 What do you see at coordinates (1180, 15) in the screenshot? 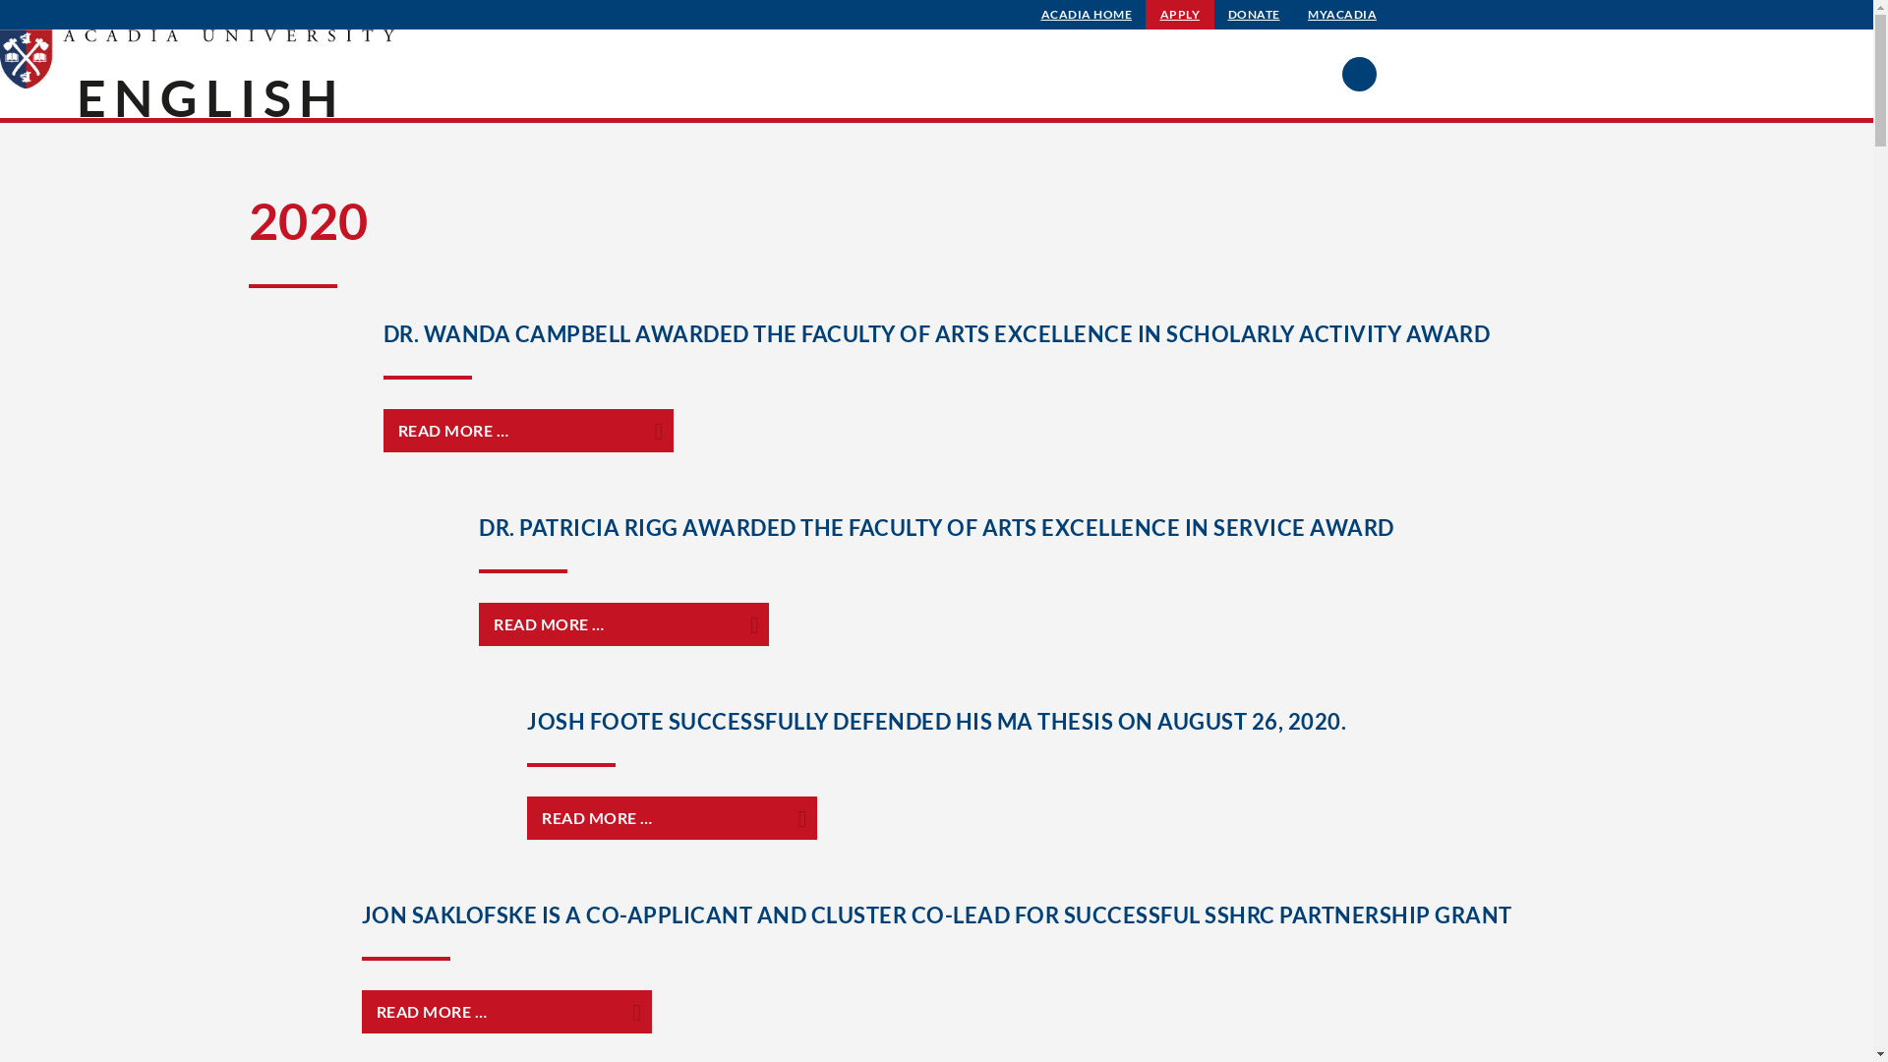
I see `APPLY` at bounding box center [1180, 15].